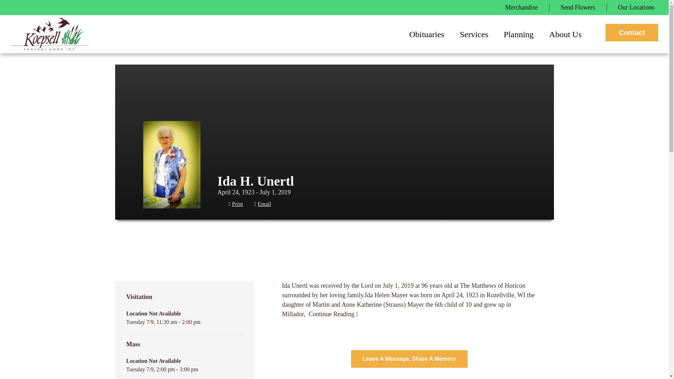 This screenshot has width=674, height=379. Describe the element at coordinates (636, 7) in the screenshot. I see `Our Locations` at that location.